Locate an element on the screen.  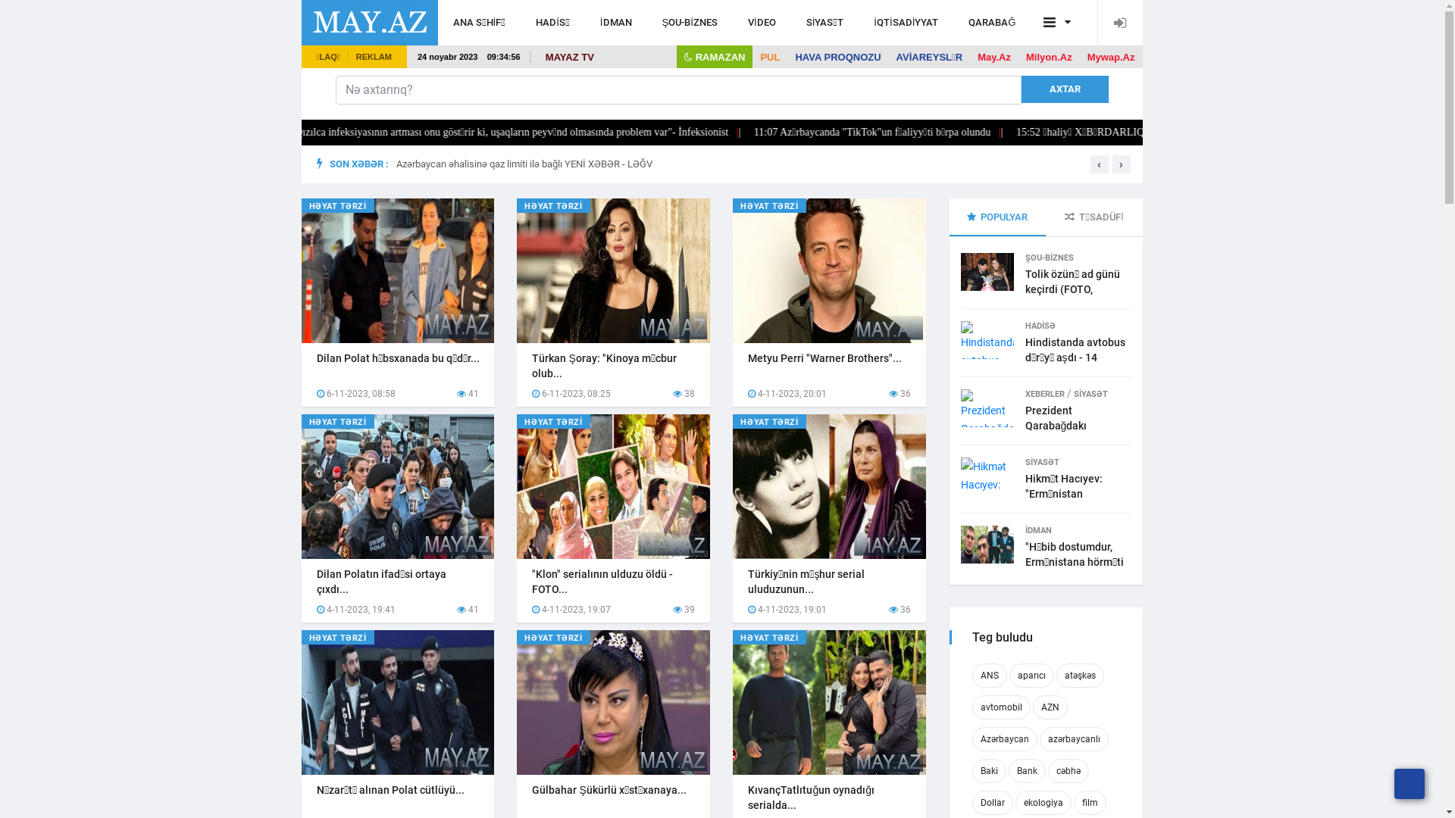
RAMAZAN is located at coordinates (715, 58).